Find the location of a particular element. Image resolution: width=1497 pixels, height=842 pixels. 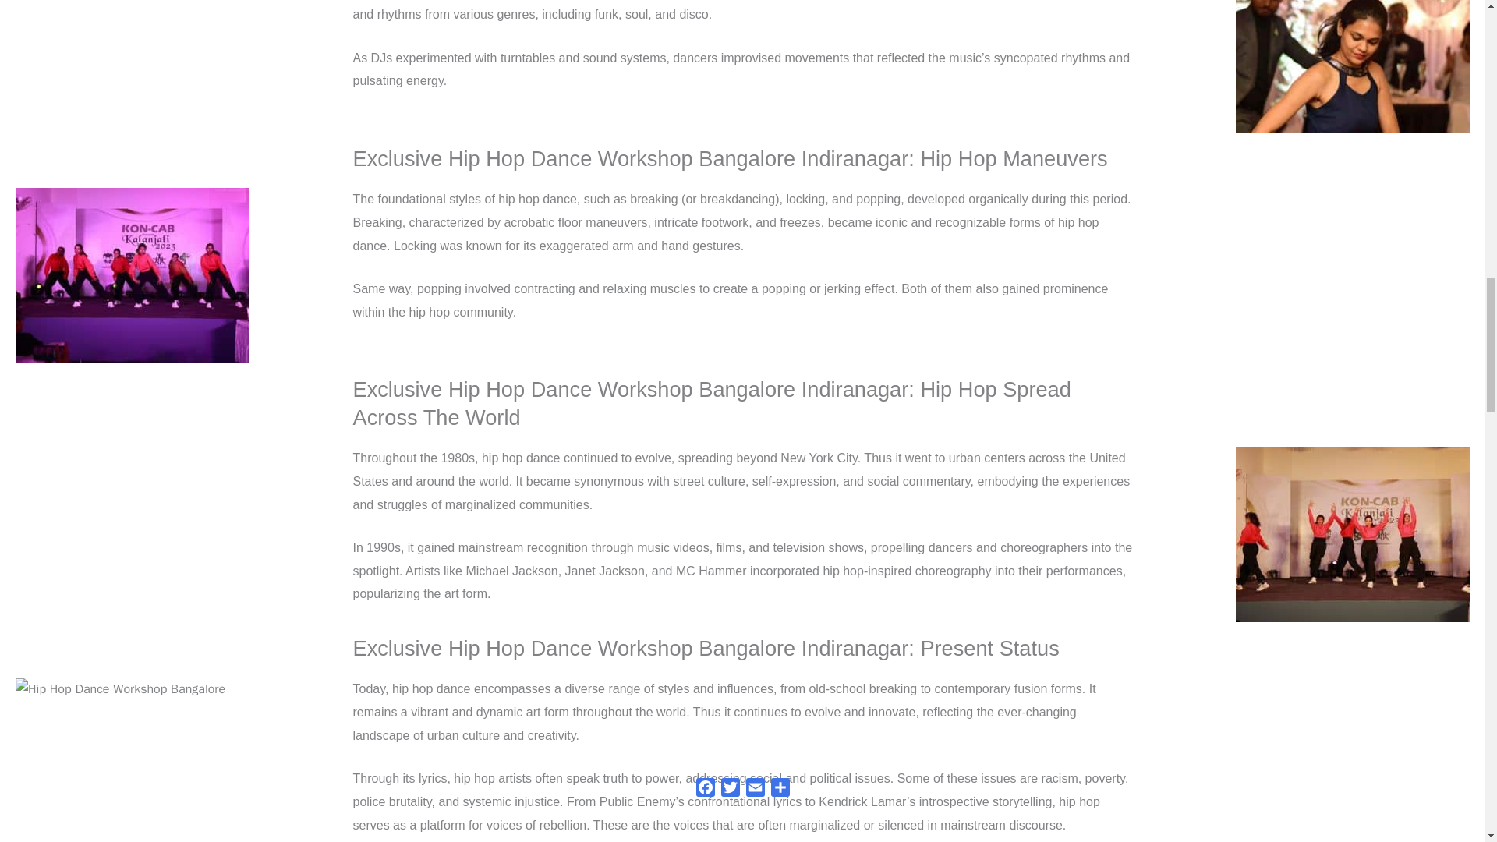

Exclusive Hip Hop Dance Workshop Bangalore Indiranagar is located at coordinates (120, 689).